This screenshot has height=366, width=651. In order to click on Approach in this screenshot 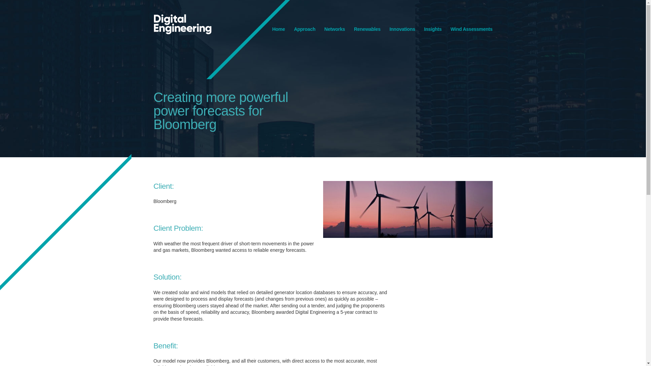, I will do `click(304, 29)`.